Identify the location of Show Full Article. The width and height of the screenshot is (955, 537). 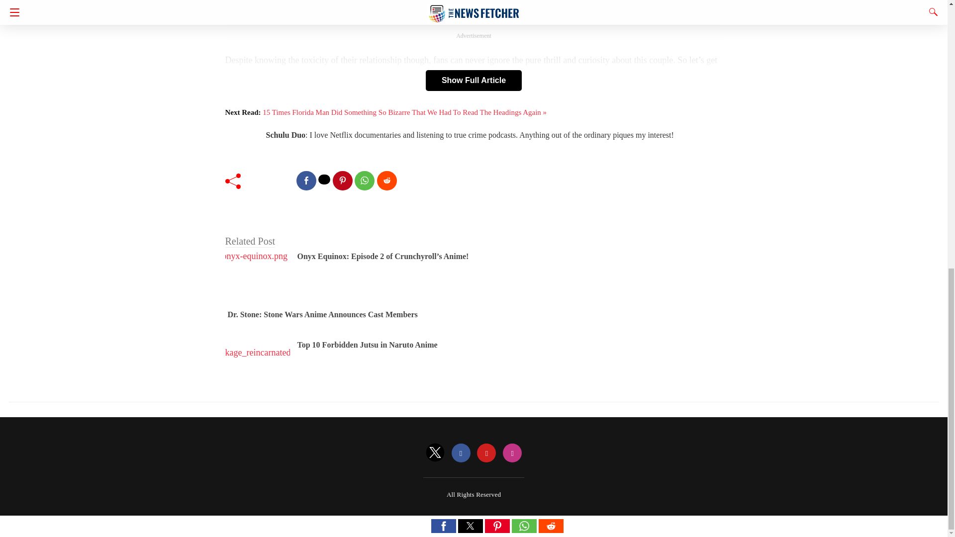
(474, 81).